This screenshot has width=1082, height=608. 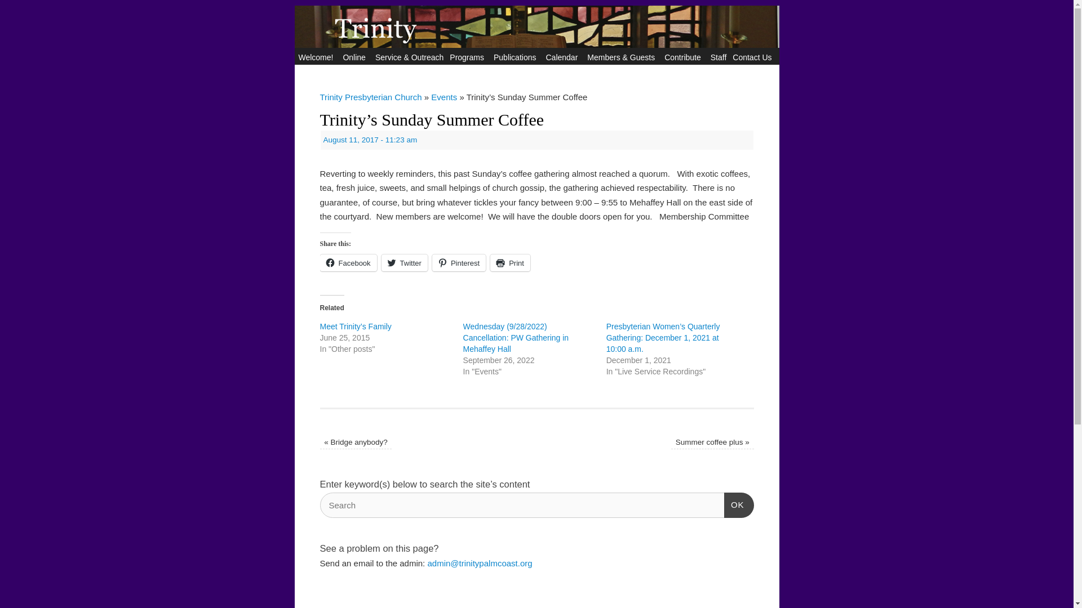 I want to click on Trinity Presbyterian Church, so click(x=536, y=62).